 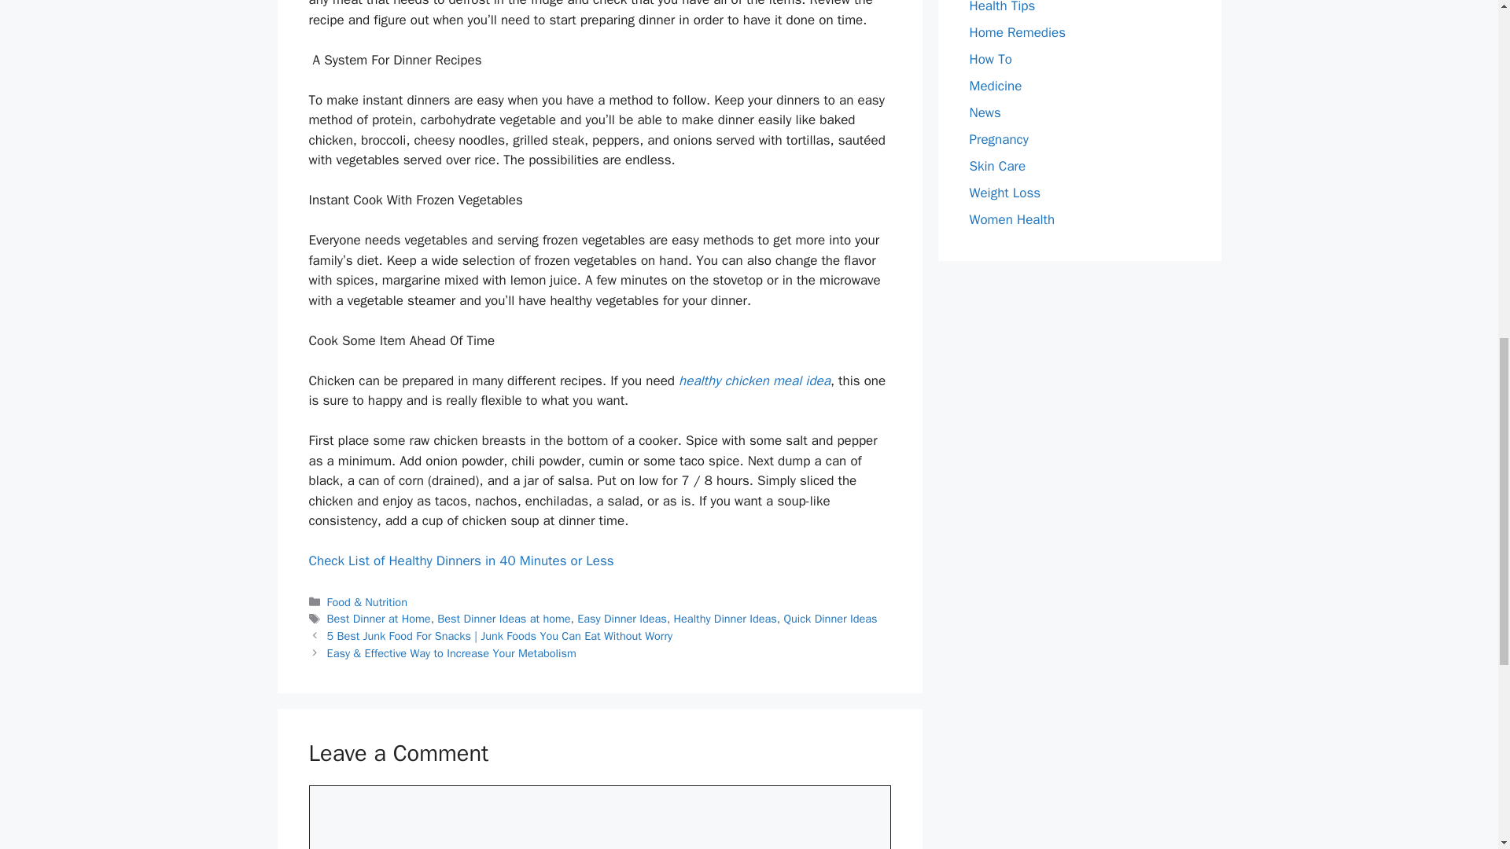 What do you see at coordinates (725, 618) in the screenshot?
I see `Healthy Dinner Ideas` at bounding box center [725, 618].